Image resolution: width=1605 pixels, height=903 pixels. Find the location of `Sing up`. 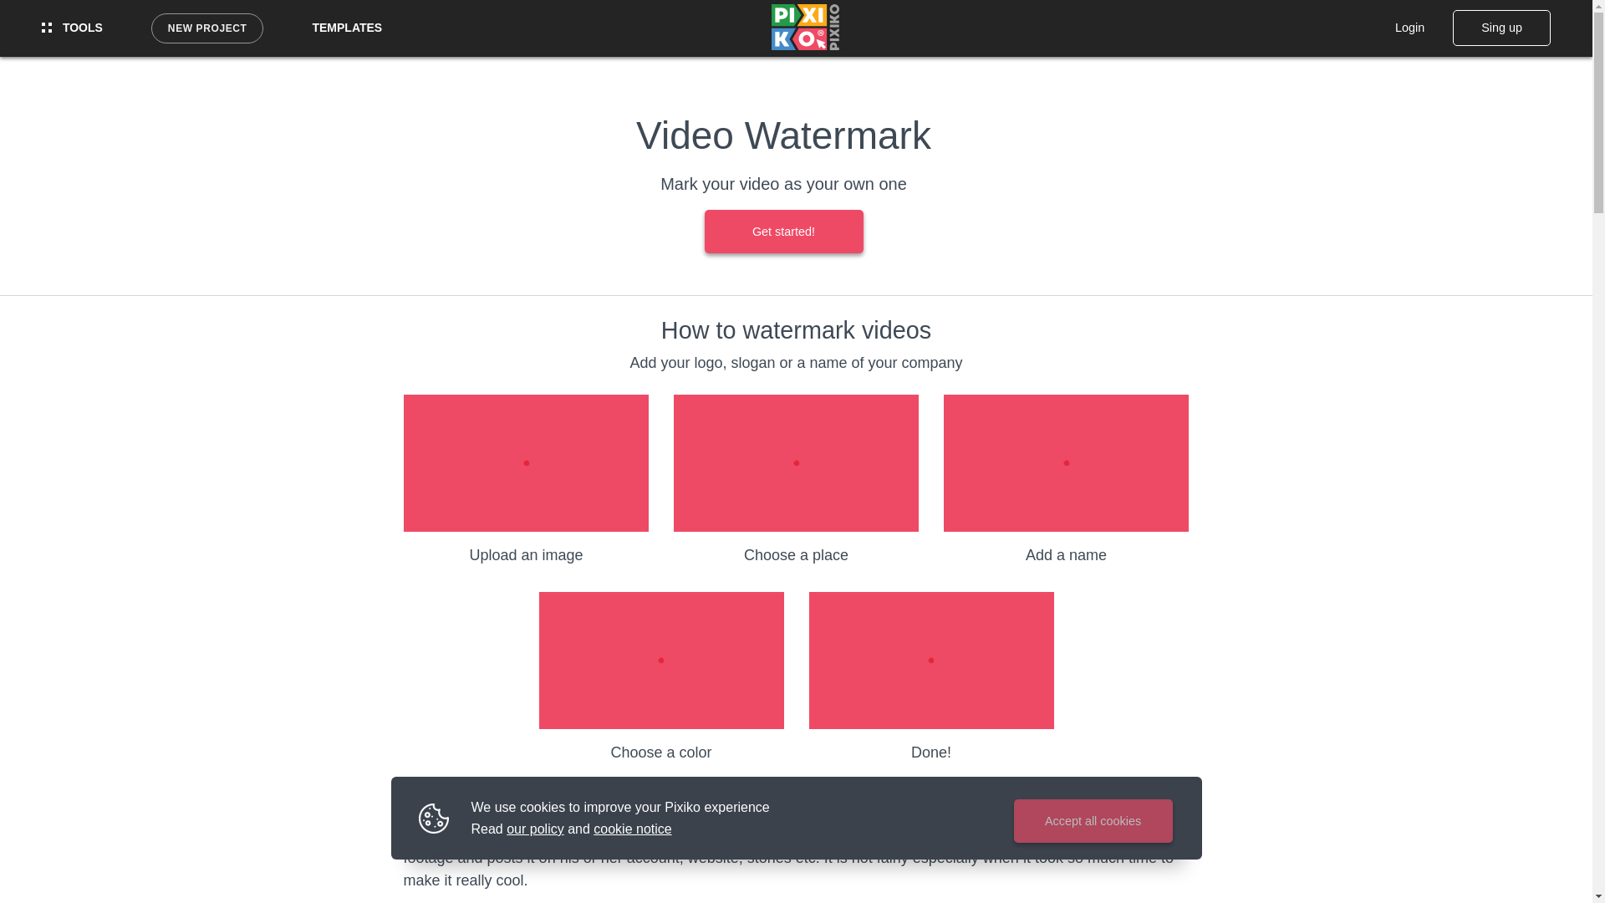

Sing up is located at coordinates (1501, 27).